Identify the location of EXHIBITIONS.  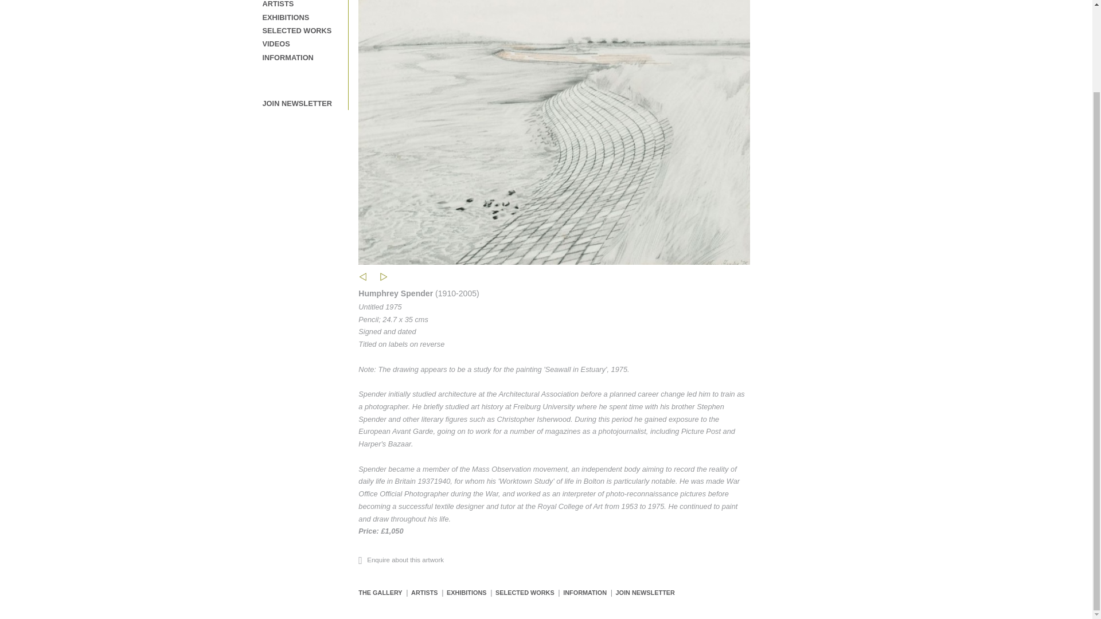
(467, 593).